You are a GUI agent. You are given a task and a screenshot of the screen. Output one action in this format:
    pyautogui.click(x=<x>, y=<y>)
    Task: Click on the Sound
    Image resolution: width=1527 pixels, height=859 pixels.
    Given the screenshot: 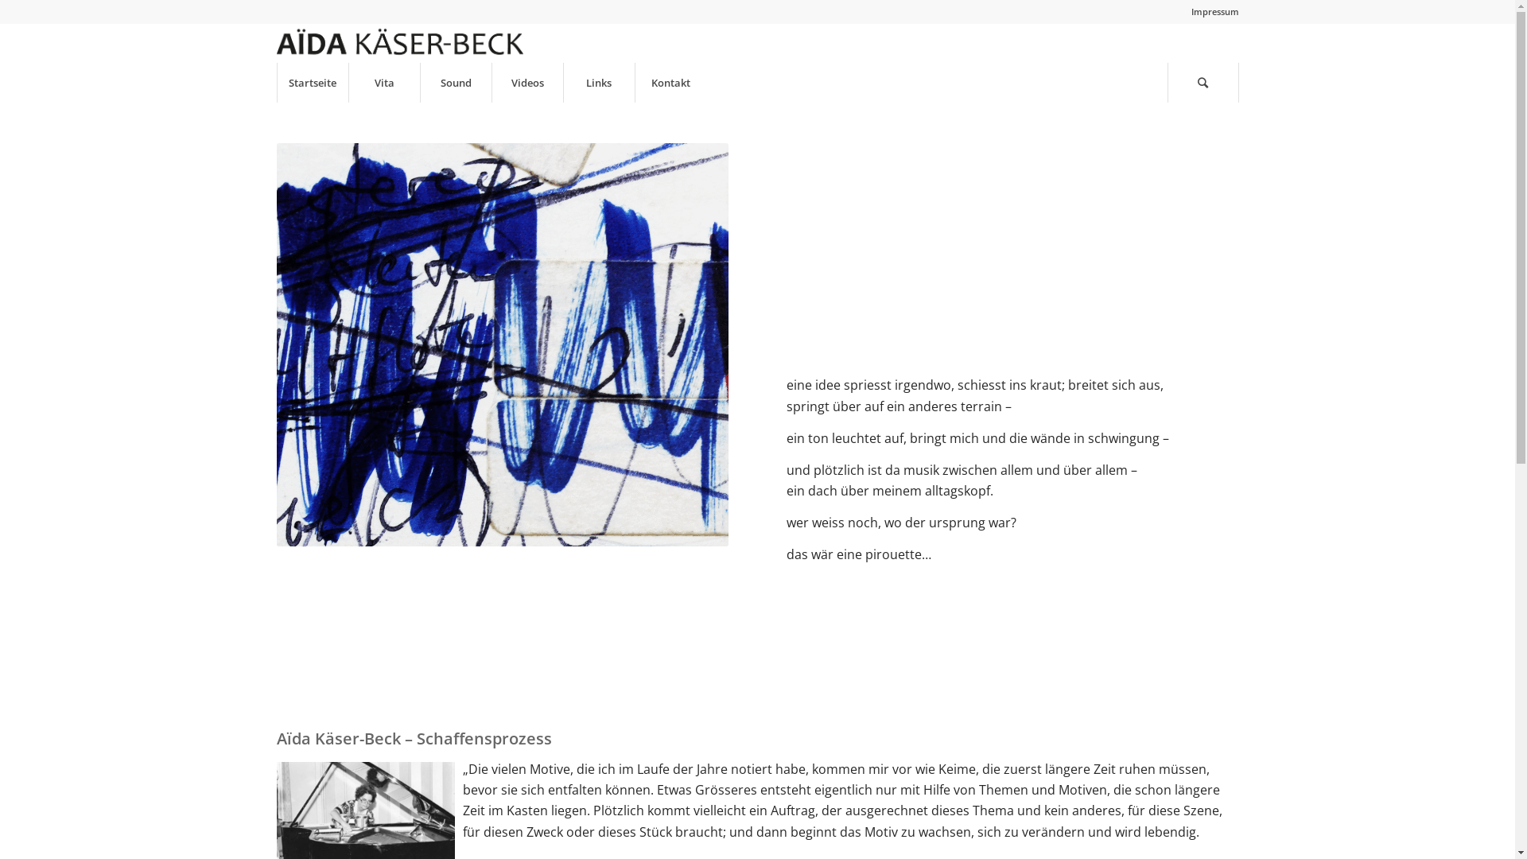 What is the action you would take?
    pyautogui.click(x=456, y=83)
    